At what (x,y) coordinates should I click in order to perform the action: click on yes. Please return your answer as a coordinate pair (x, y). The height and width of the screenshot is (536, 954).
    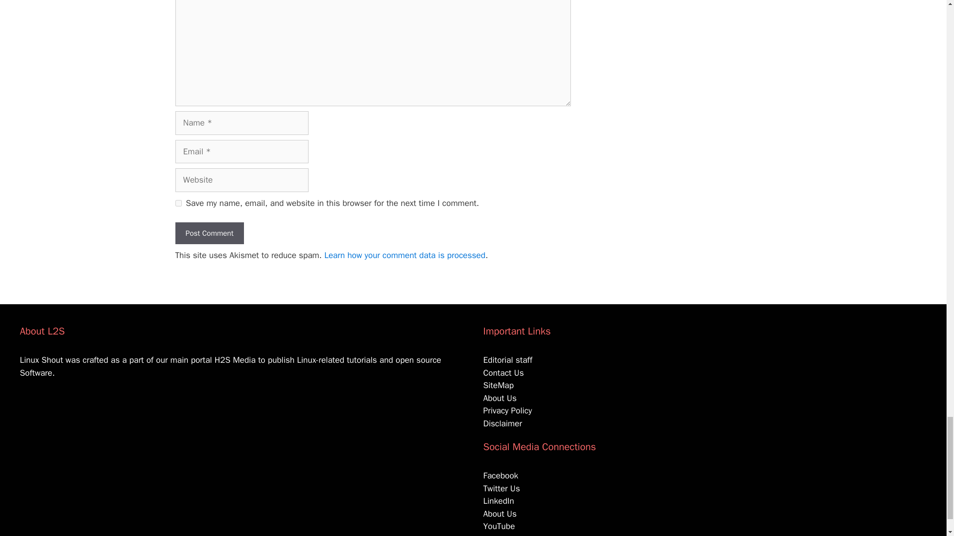
    Looking at the image, I should click on (178, 202).